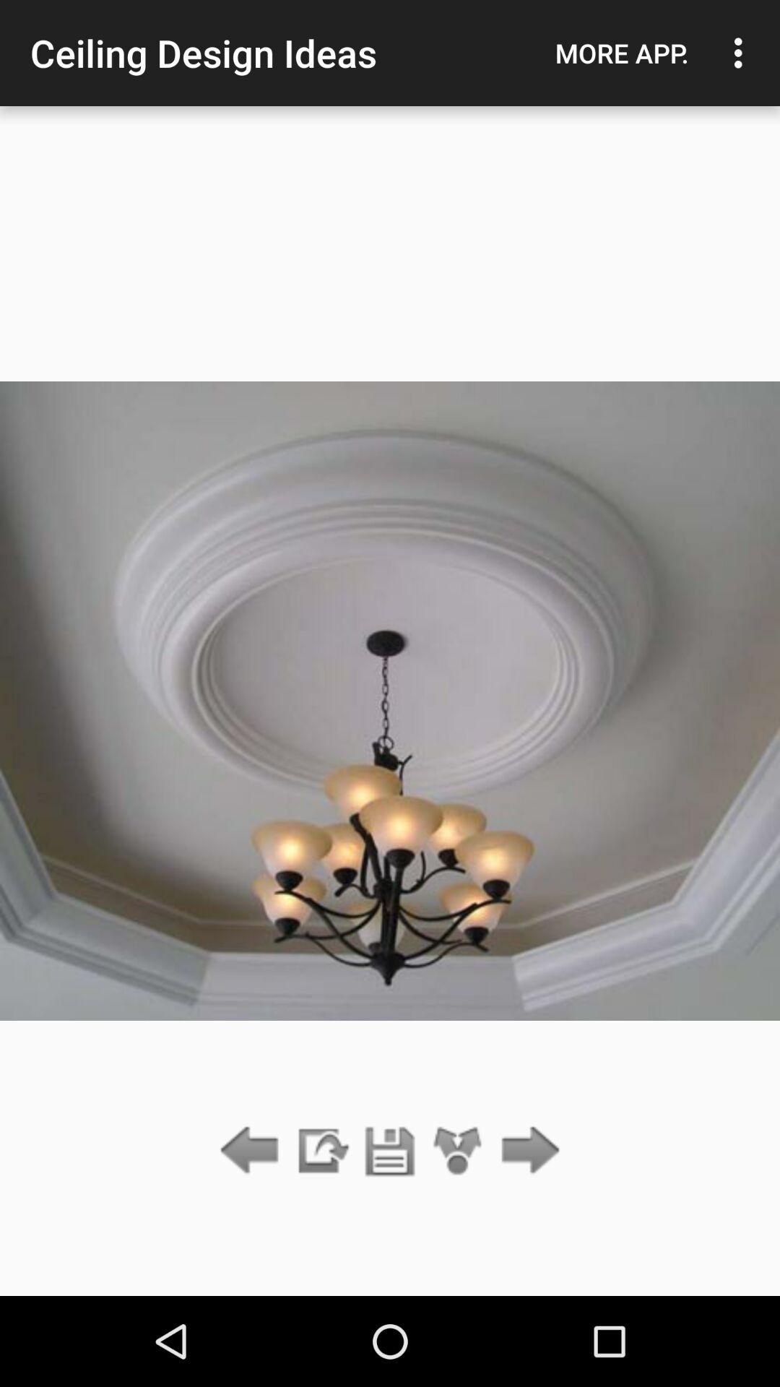 This screenshot has width=780, height=1387. What do you see at coordinates (622, 53) in the screenshot?
I see `turn off more app. item` at bounding box center [622, 53].